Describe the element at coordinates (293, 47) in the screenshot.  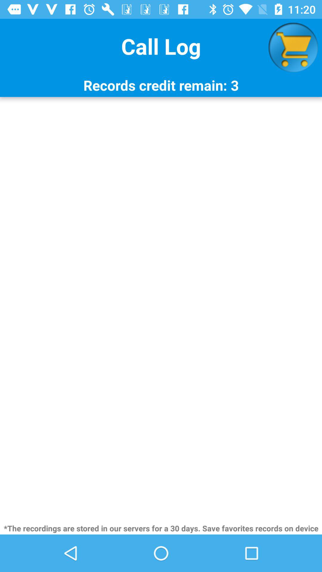
I see `launch icon at the top right corner` at that location.